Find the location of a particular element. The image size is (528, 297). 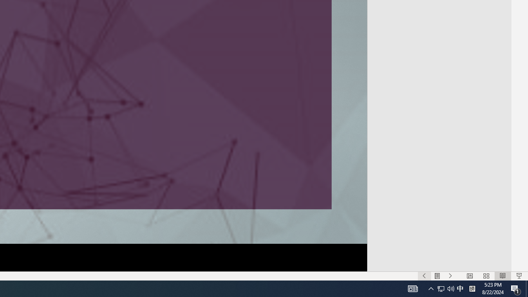

Menu On is located at coordinates (437, 276).